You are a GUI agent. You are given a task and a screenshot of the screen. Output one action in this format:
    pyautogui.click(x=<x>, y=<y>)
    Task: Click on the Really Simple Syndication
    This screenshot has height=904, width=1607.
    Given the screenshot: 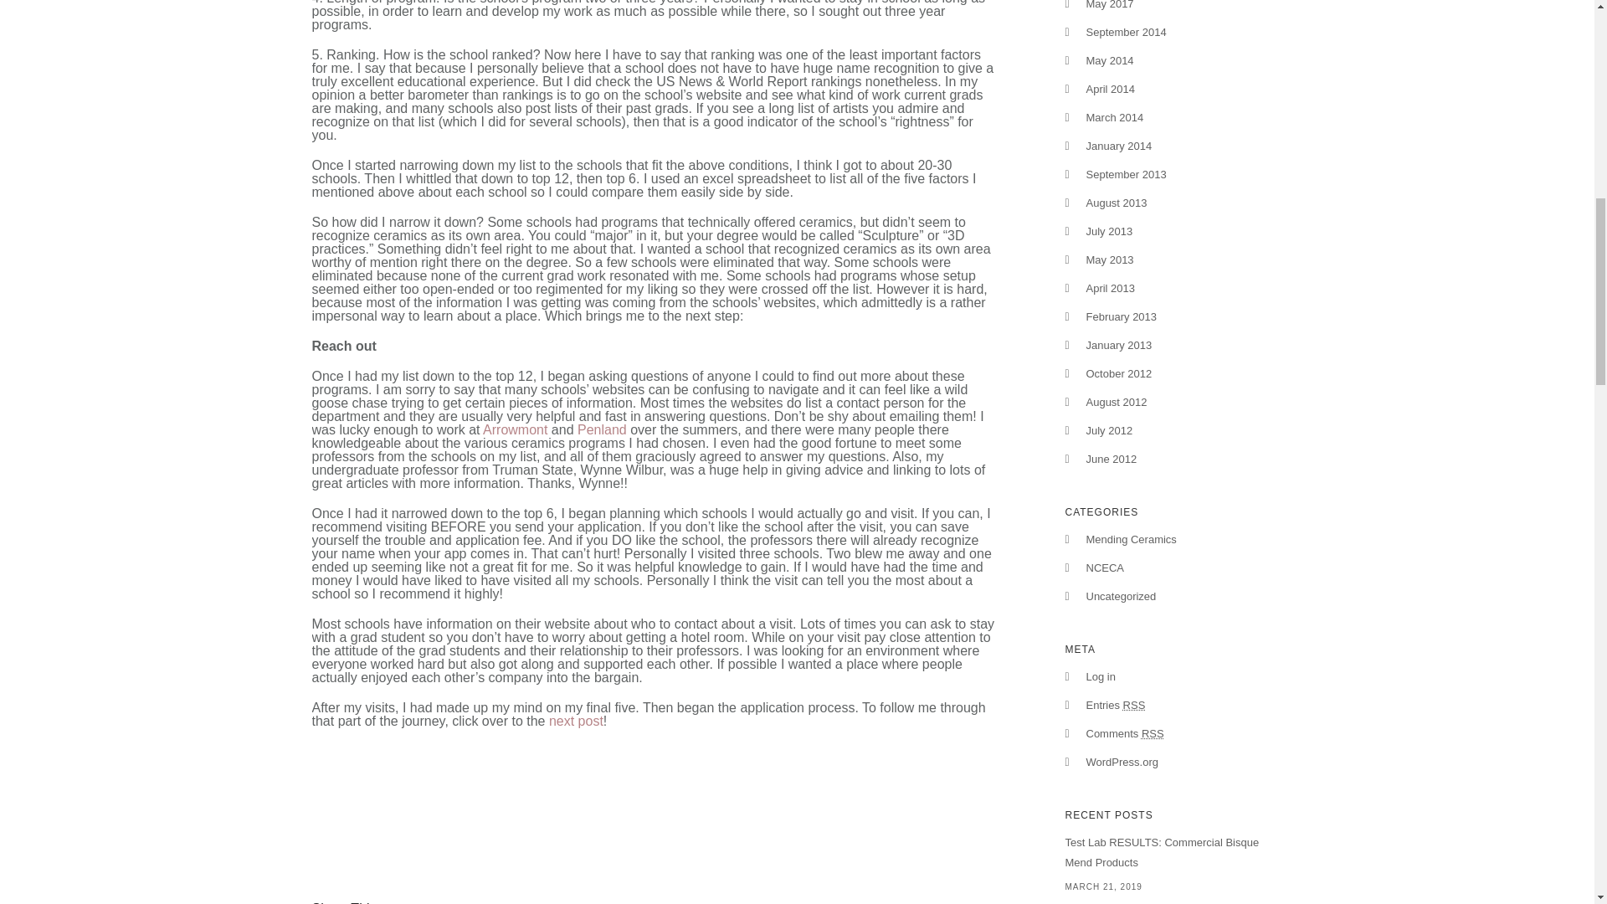 What is the action you would take?
    pyautogui.click(x=1152, y=733)
    